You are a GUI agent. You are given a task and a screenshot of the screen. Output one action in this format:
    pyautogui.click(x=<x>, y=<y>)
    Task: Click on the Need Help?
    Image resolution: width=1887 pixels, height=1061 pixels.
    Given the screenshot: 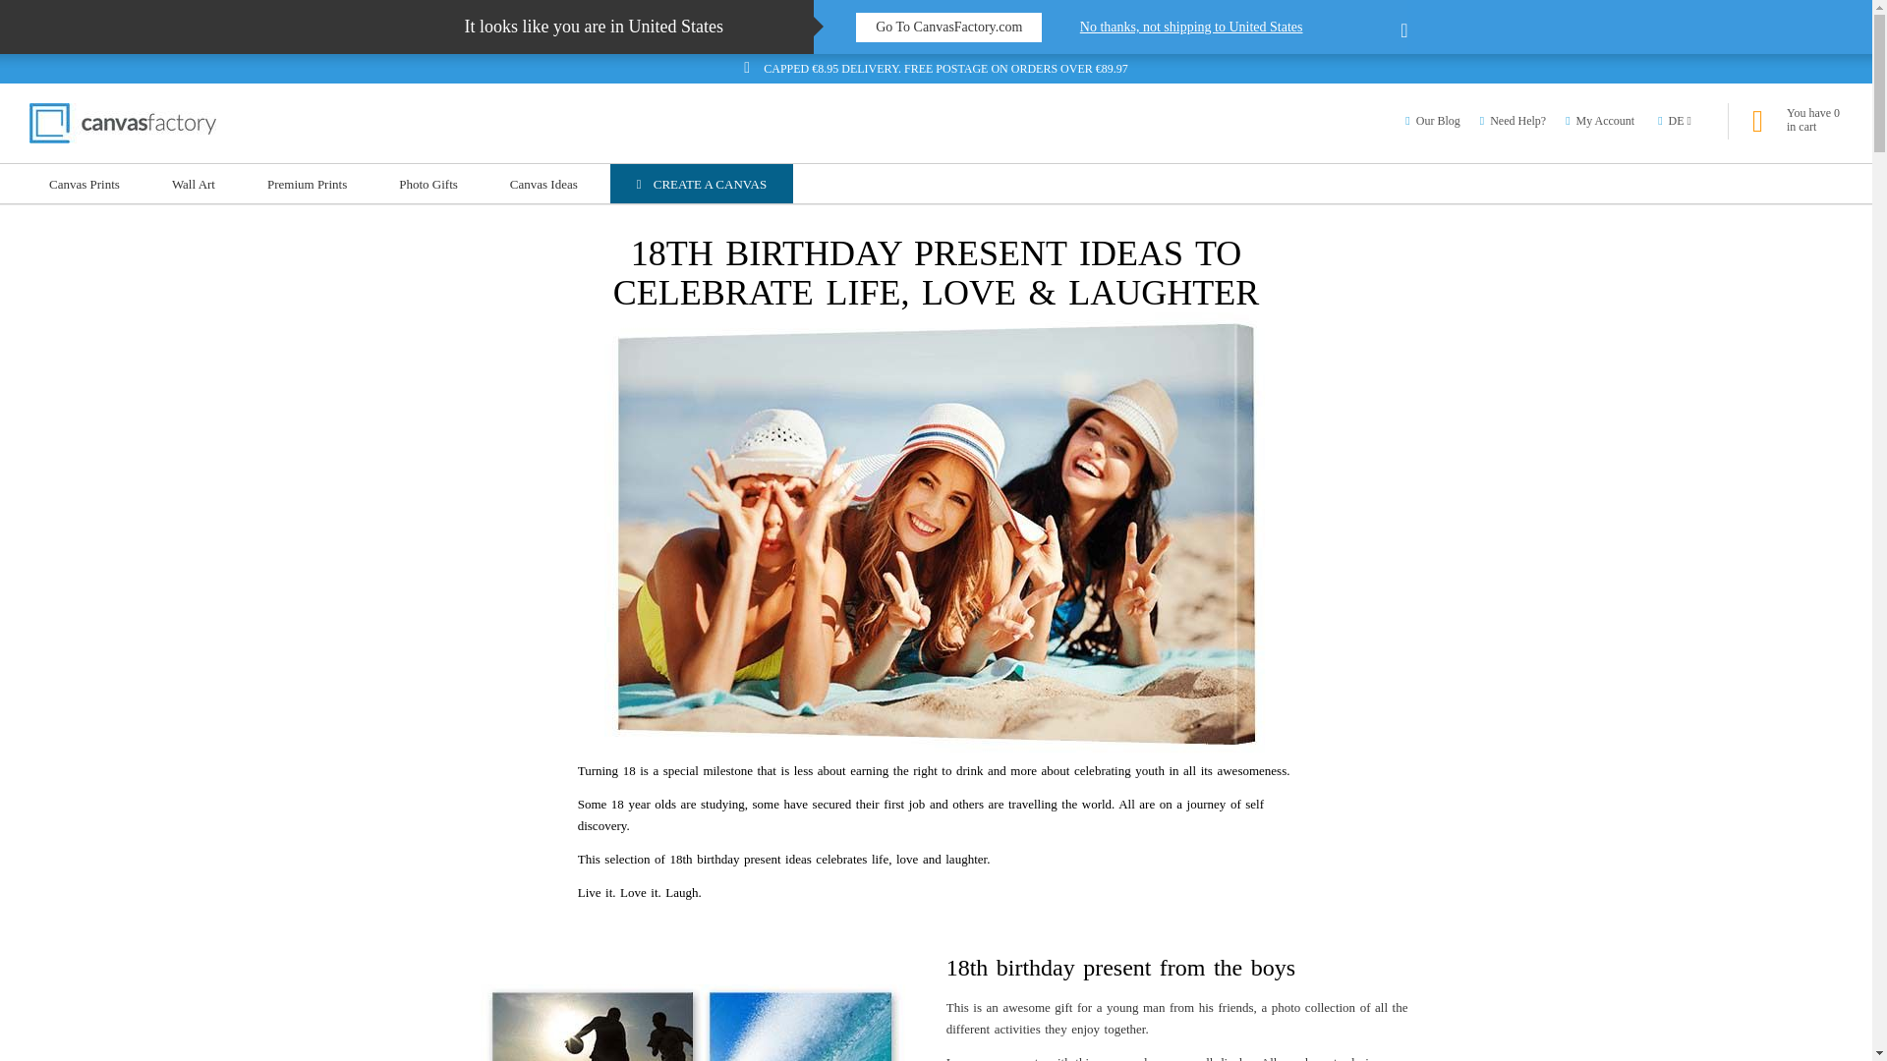 What is the action you would take?
    pyautogui.click(x=1512, y=120)
    